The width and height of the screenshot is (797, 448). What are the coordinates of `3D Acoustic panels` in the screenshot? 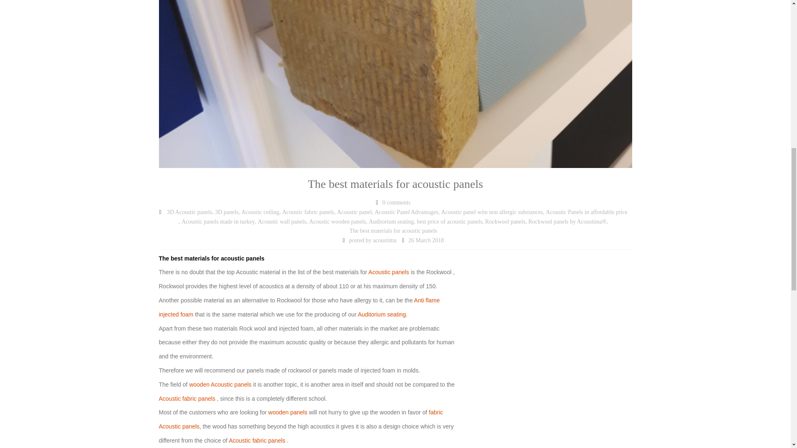 It's located at (189, 212).